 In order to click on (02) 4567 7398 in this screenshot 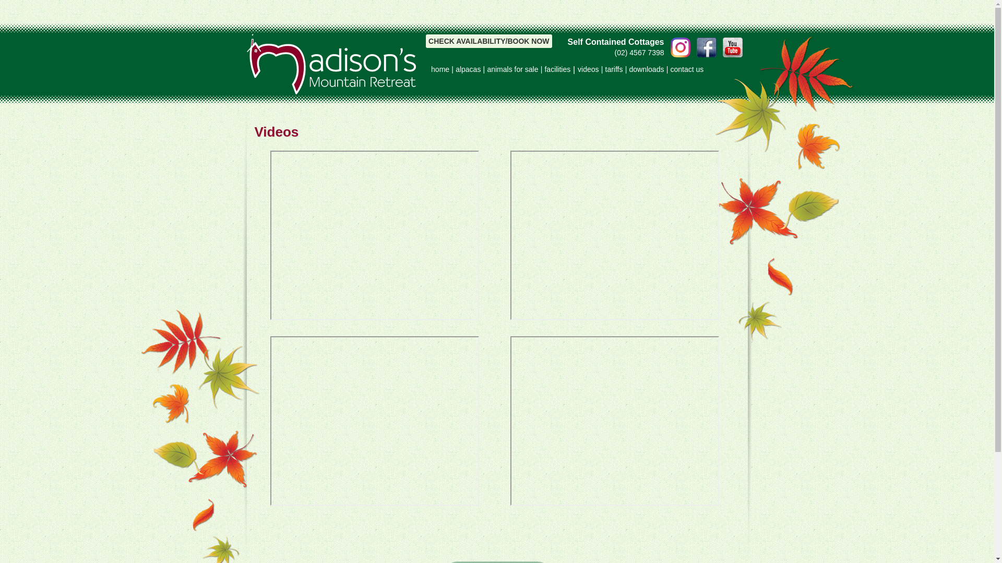, I will do `click(545, 53)`.